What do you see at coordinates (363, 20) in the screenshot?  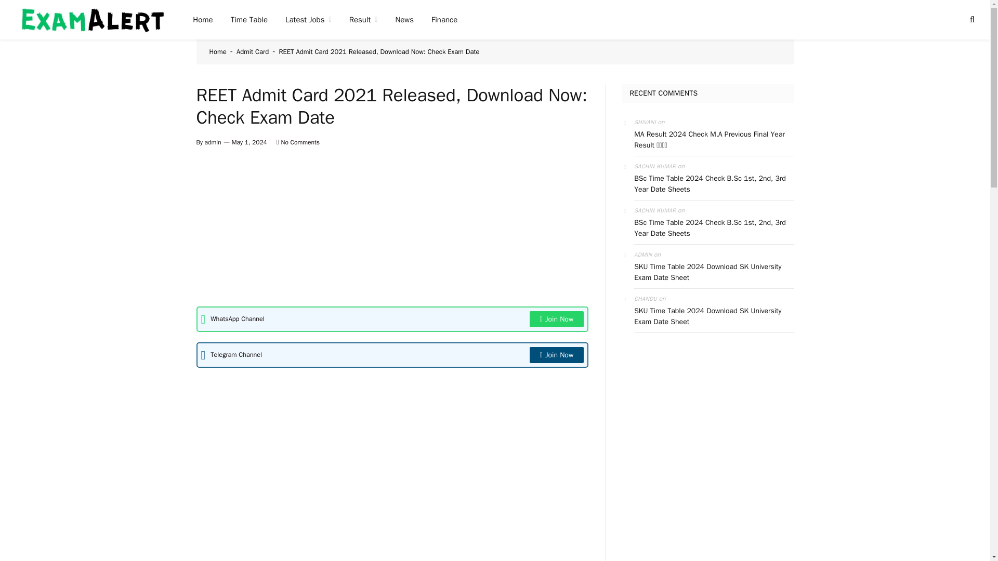 I see `Result` at bounding box center [363, 20].